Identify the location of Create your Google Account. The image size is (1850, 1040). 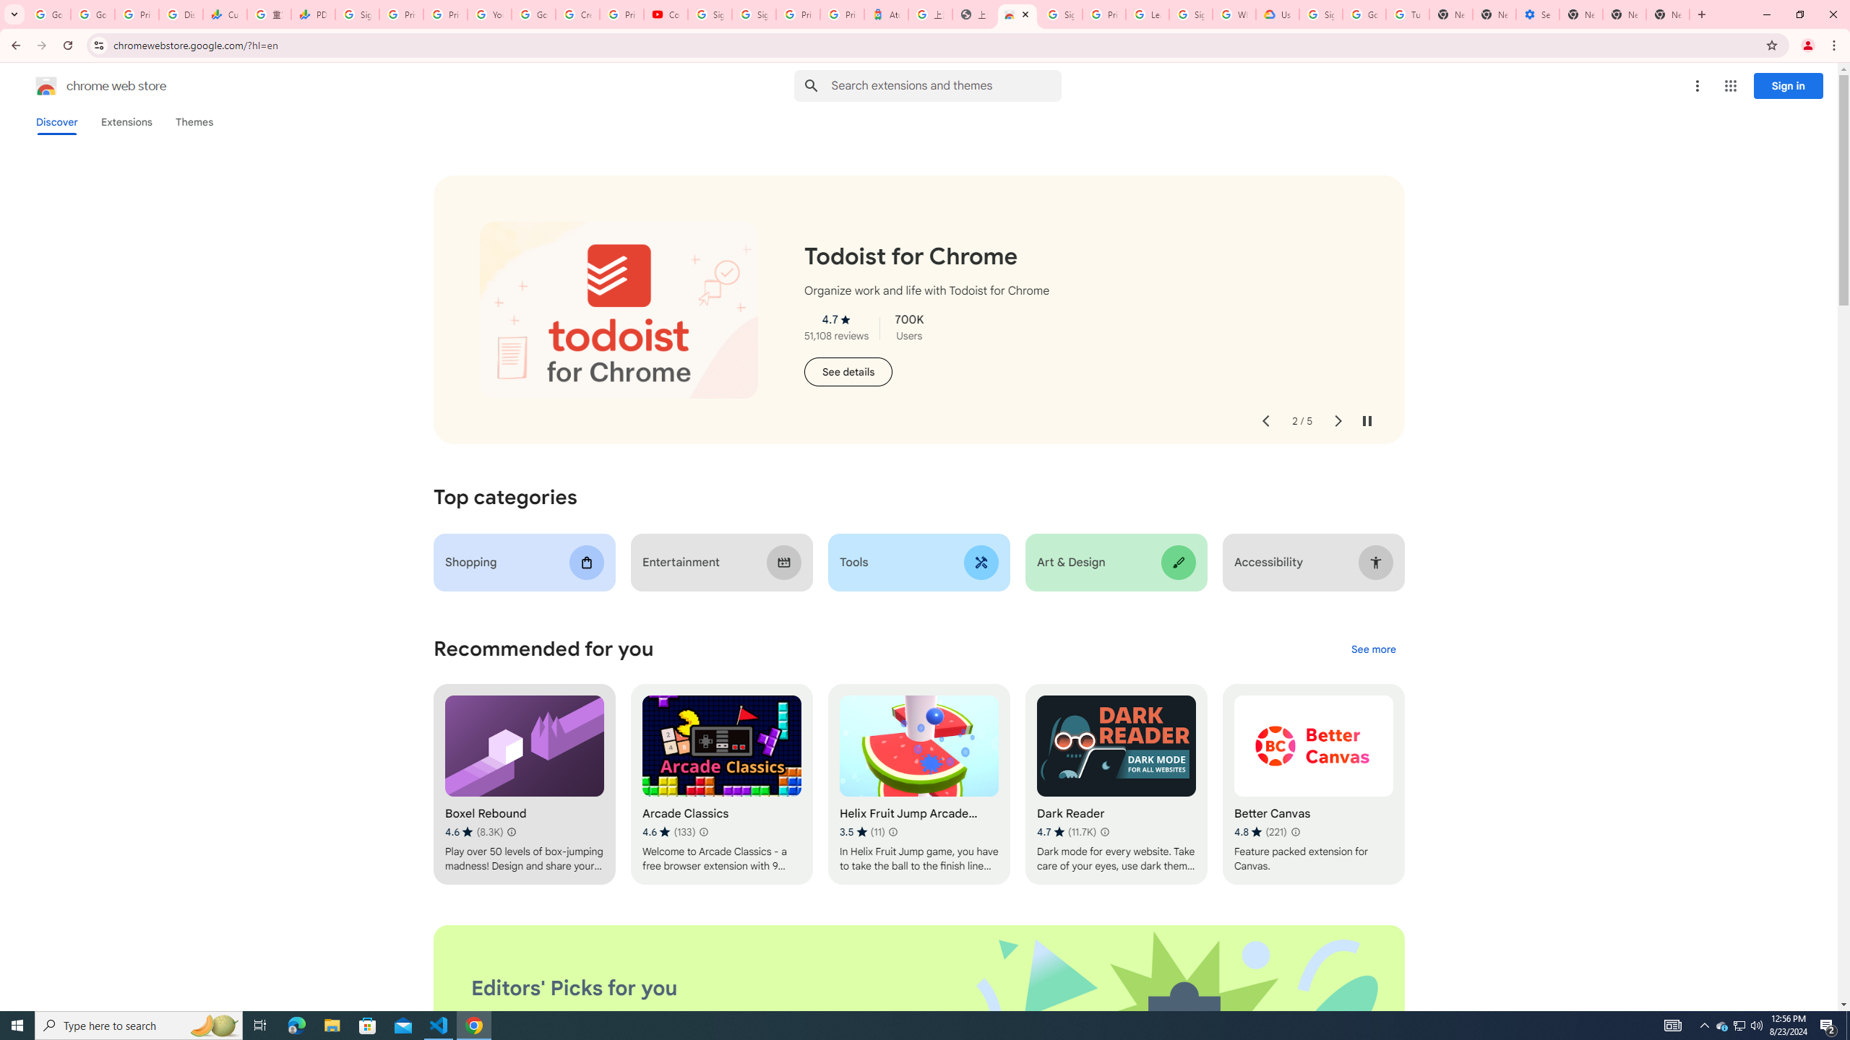
(578, 14).